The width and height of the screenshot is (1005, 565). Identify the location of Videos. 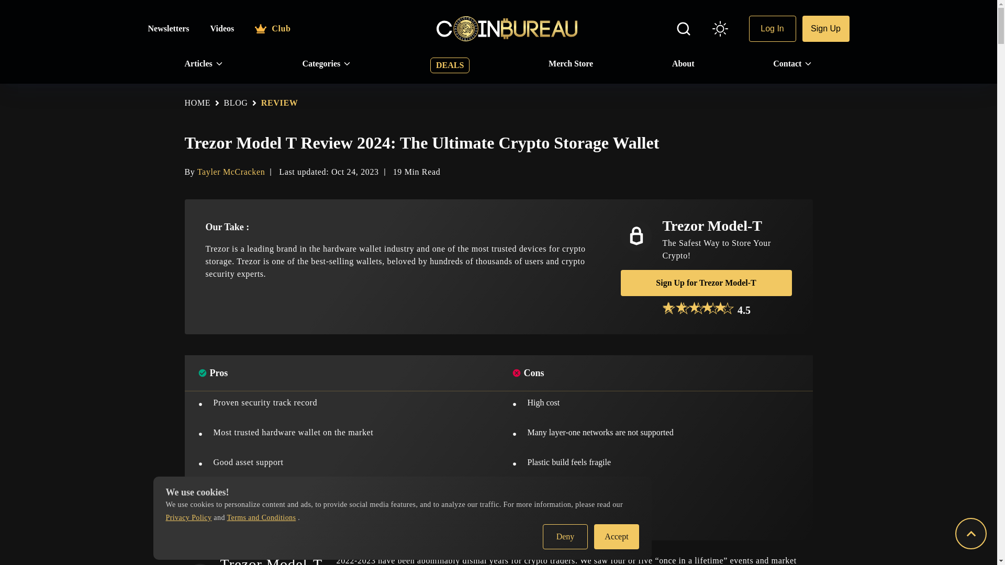
(222, 28).